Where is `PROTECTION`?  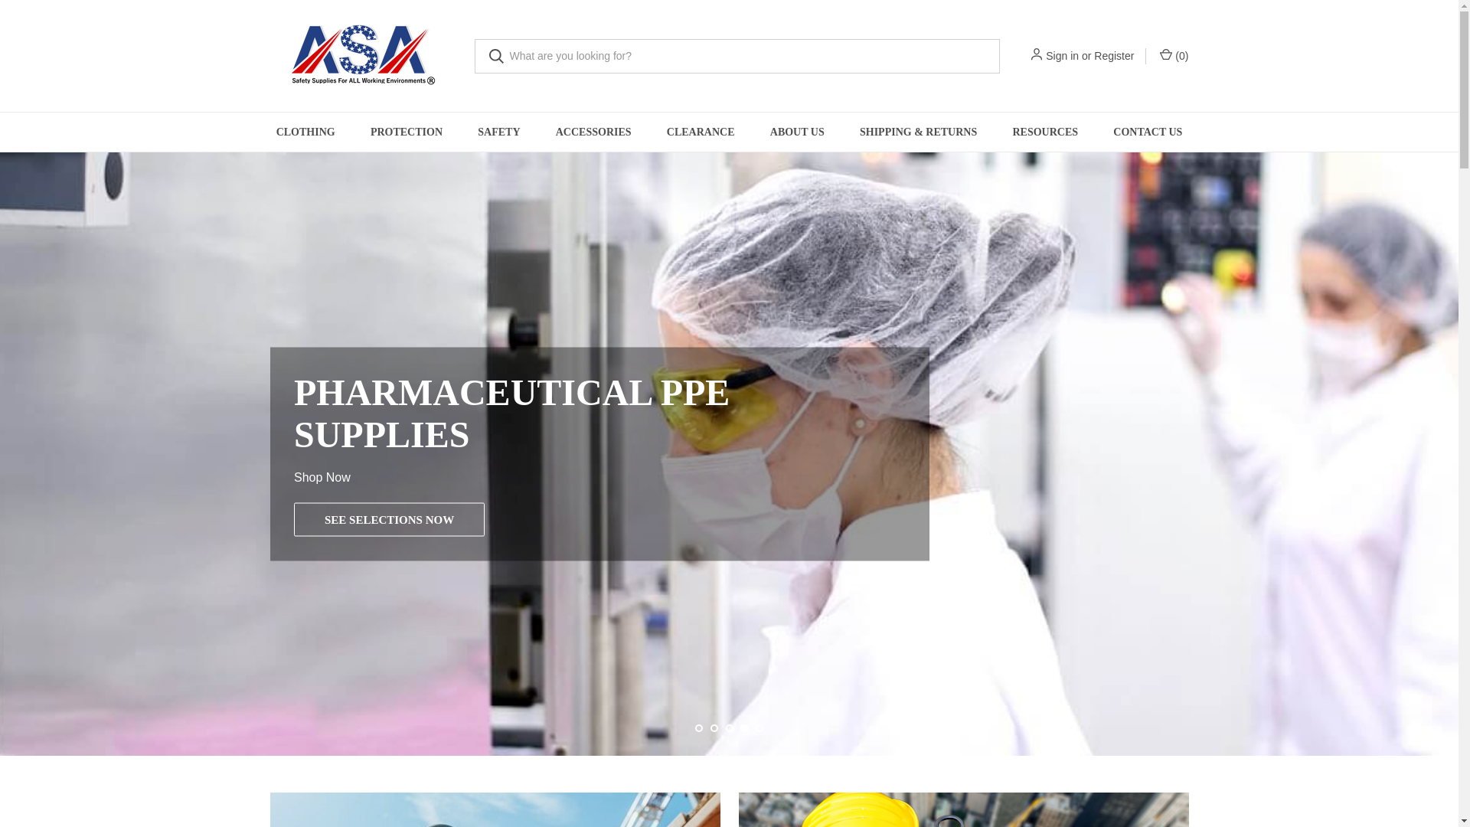 PROTECTION is located at coordinates (406, 132).